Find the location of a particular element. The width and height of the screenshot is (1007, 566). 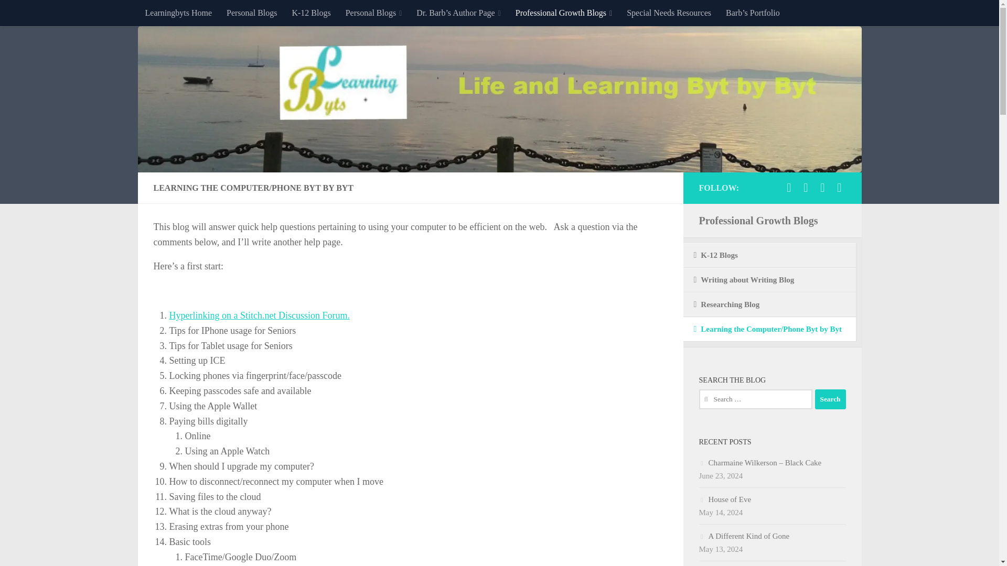

Learningbyts Home is located at coordinates (178, 13).